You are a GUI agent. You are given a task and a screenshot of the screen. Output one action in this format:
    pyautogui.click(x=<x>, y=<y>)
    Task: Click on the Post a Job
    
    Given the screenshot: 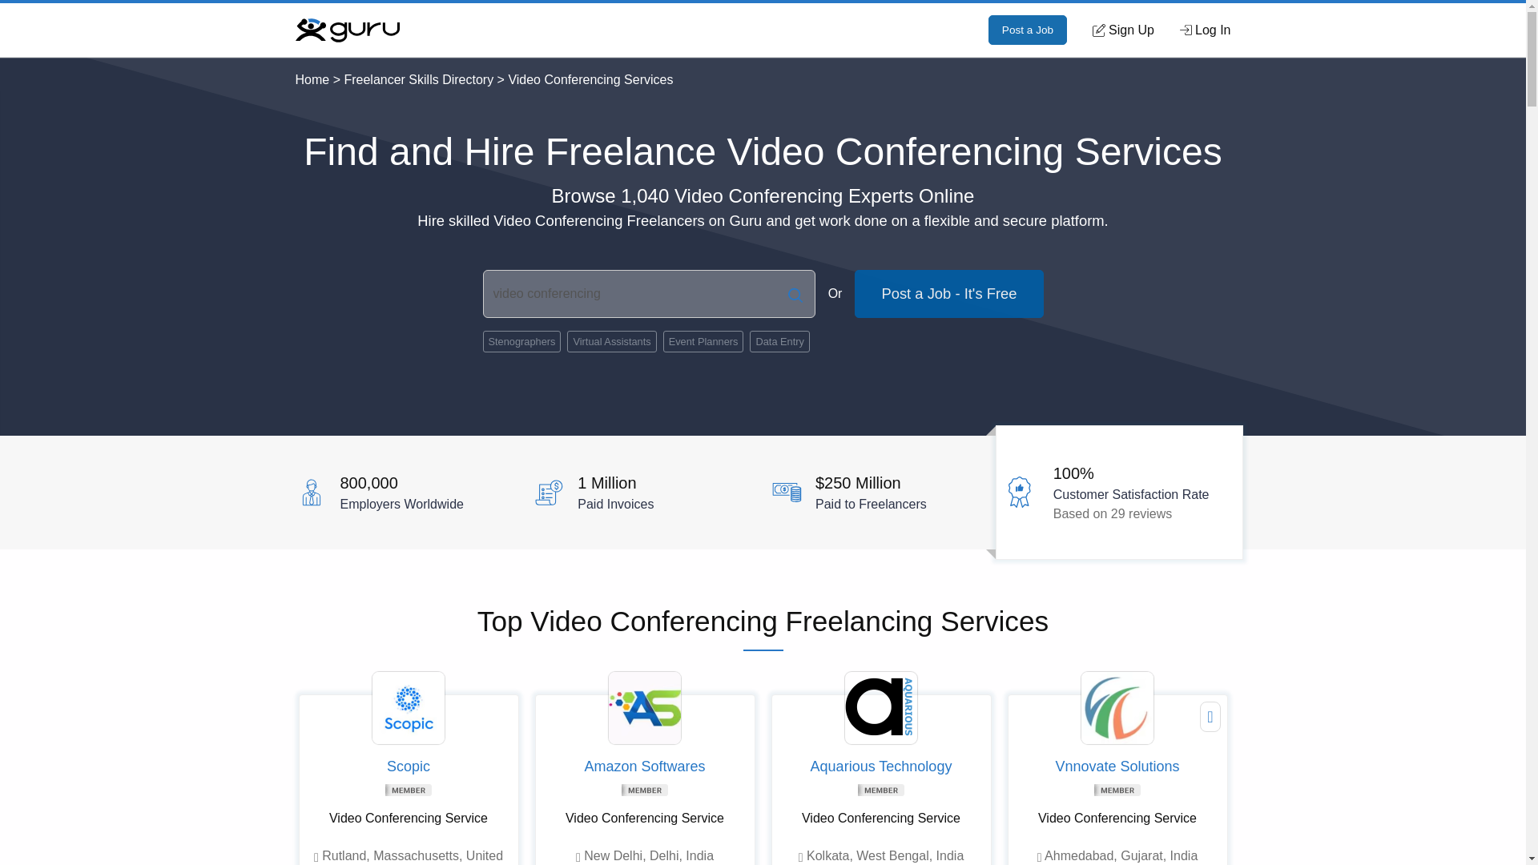 What is the action you would take?
    pyautogui.click(x=1028, y=30)
    